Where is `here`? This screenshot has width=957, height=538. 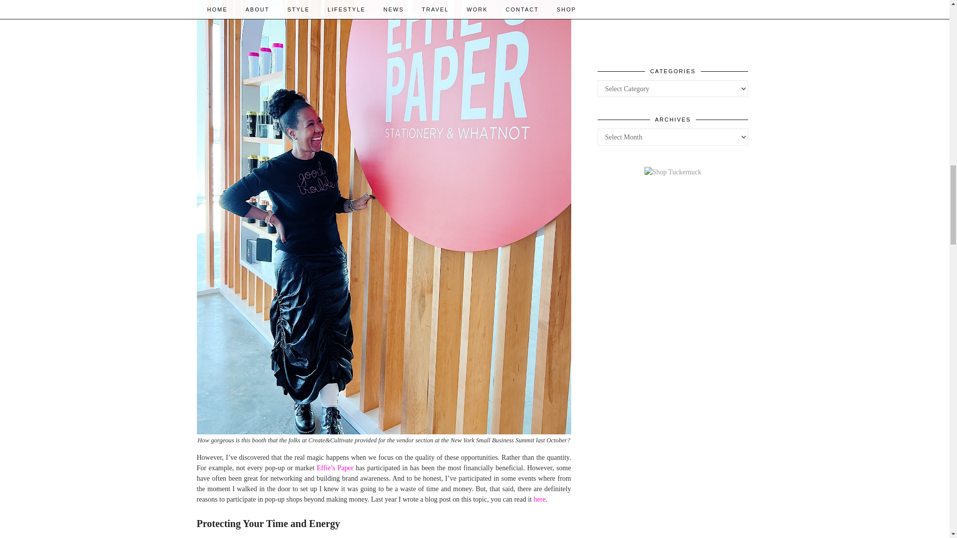 here is located at coordinates (539, 499).